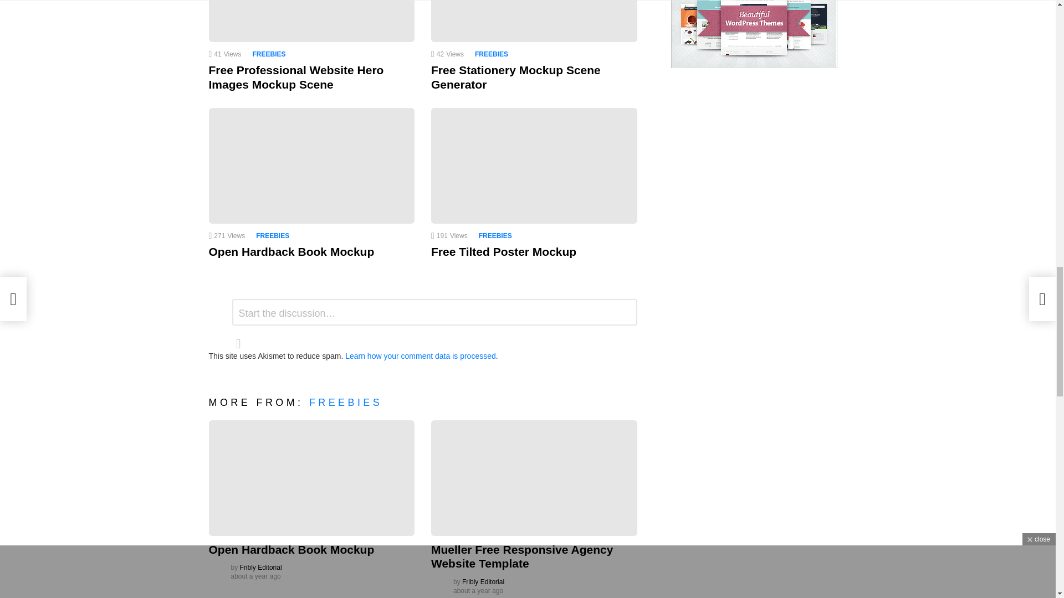 This screenshot has height=598, width=1064. Describe the element at coordinates (311, 21) in the screenshot. I see `Free Professional Website Hero Images Mockup Scene` at that location.